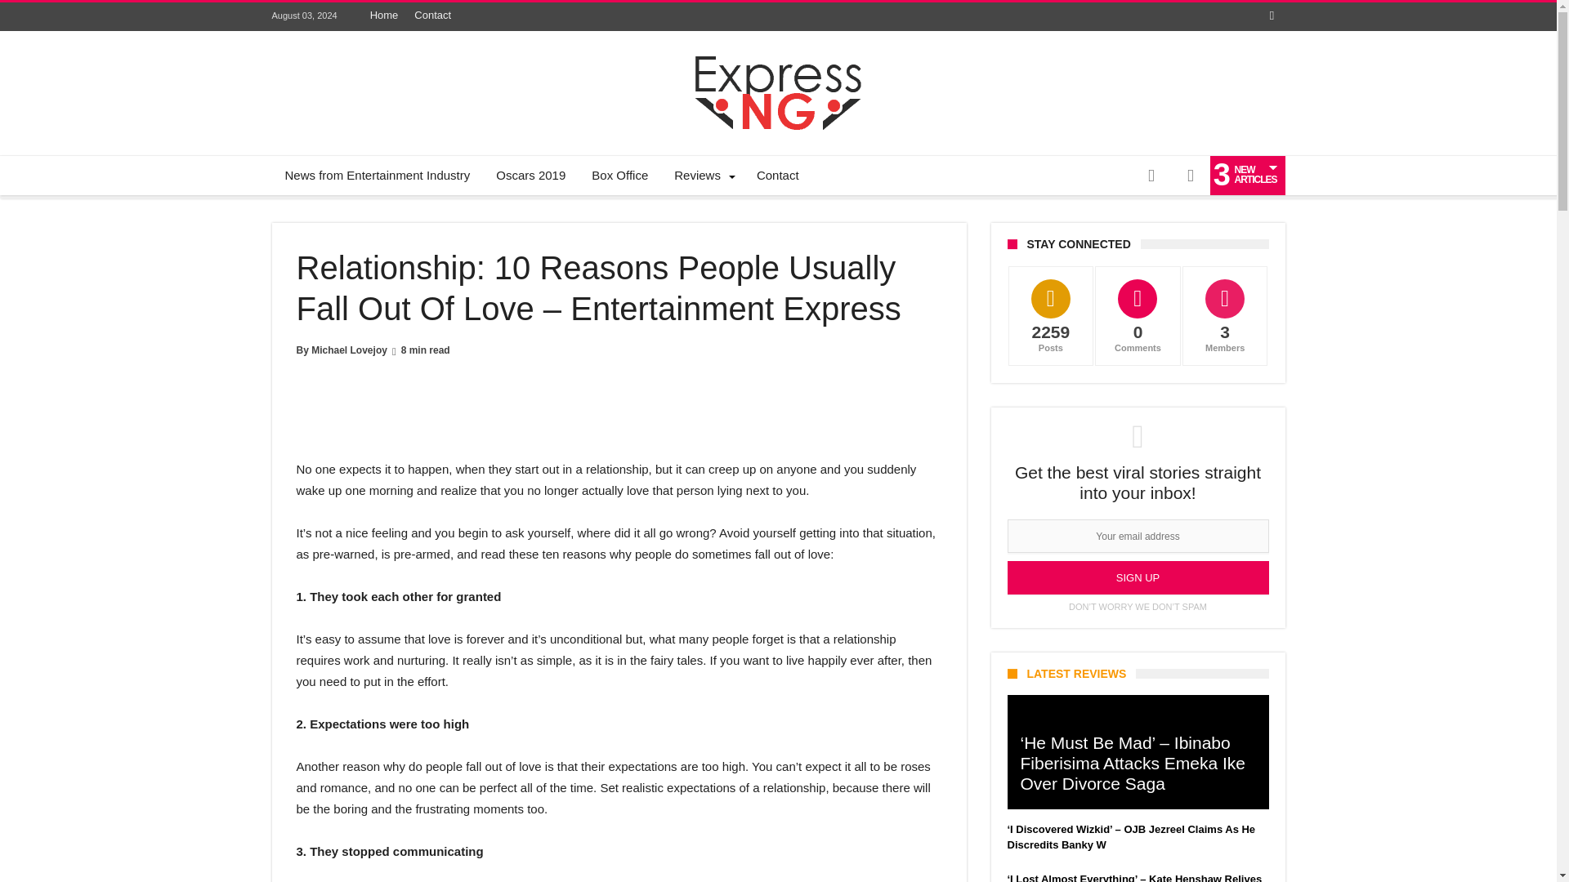 The image size is (1569, 882). What do you see at coordinates (433, 15) in the screenshot?
I see `Contact` at bounding box center [433, 15].